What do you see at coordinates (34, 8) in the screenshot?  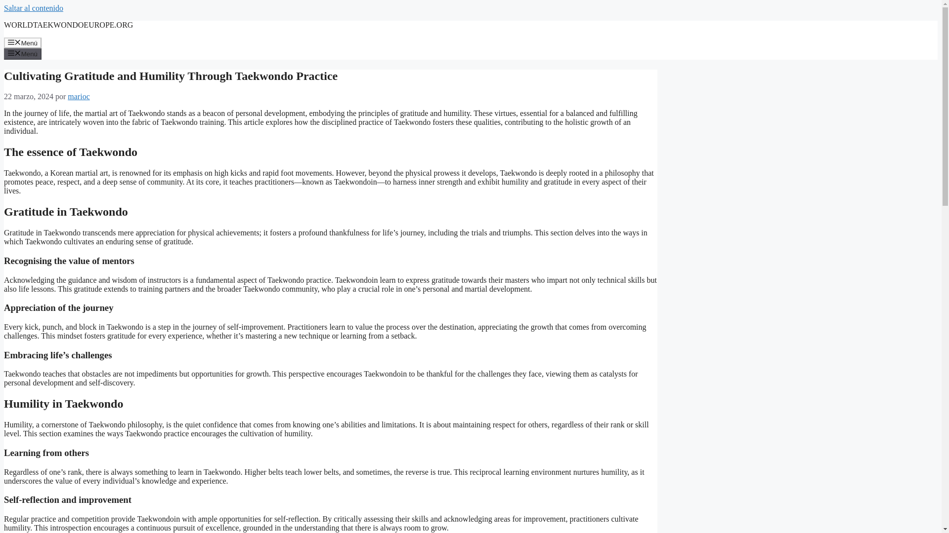 I see `Saltar al contenido` at bounding box center [34, 8].